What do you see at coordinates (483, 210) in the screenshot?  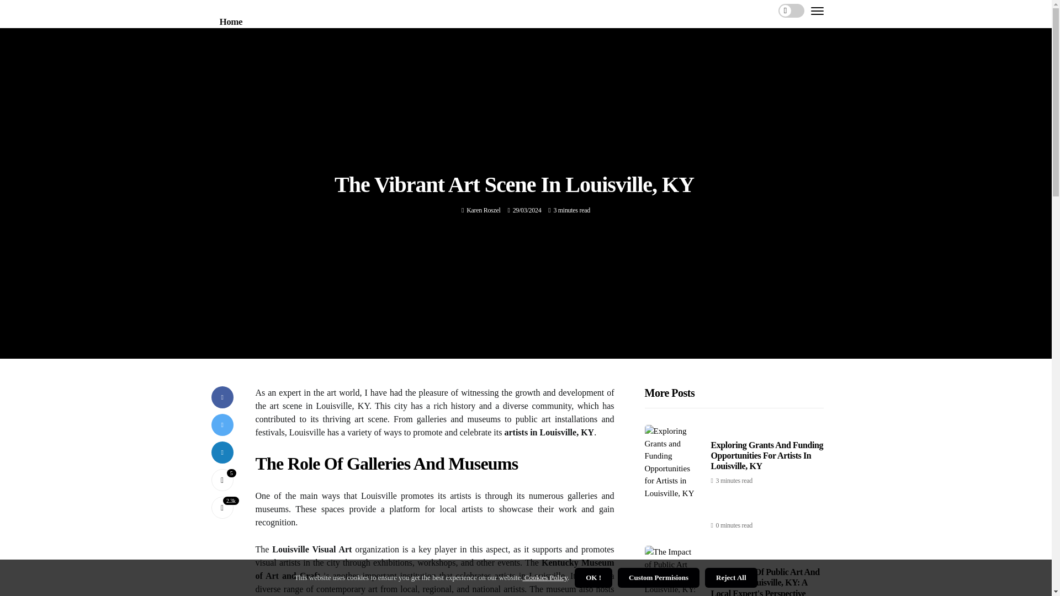 I see `Karen Roszel` at bounding box center [483, 210].